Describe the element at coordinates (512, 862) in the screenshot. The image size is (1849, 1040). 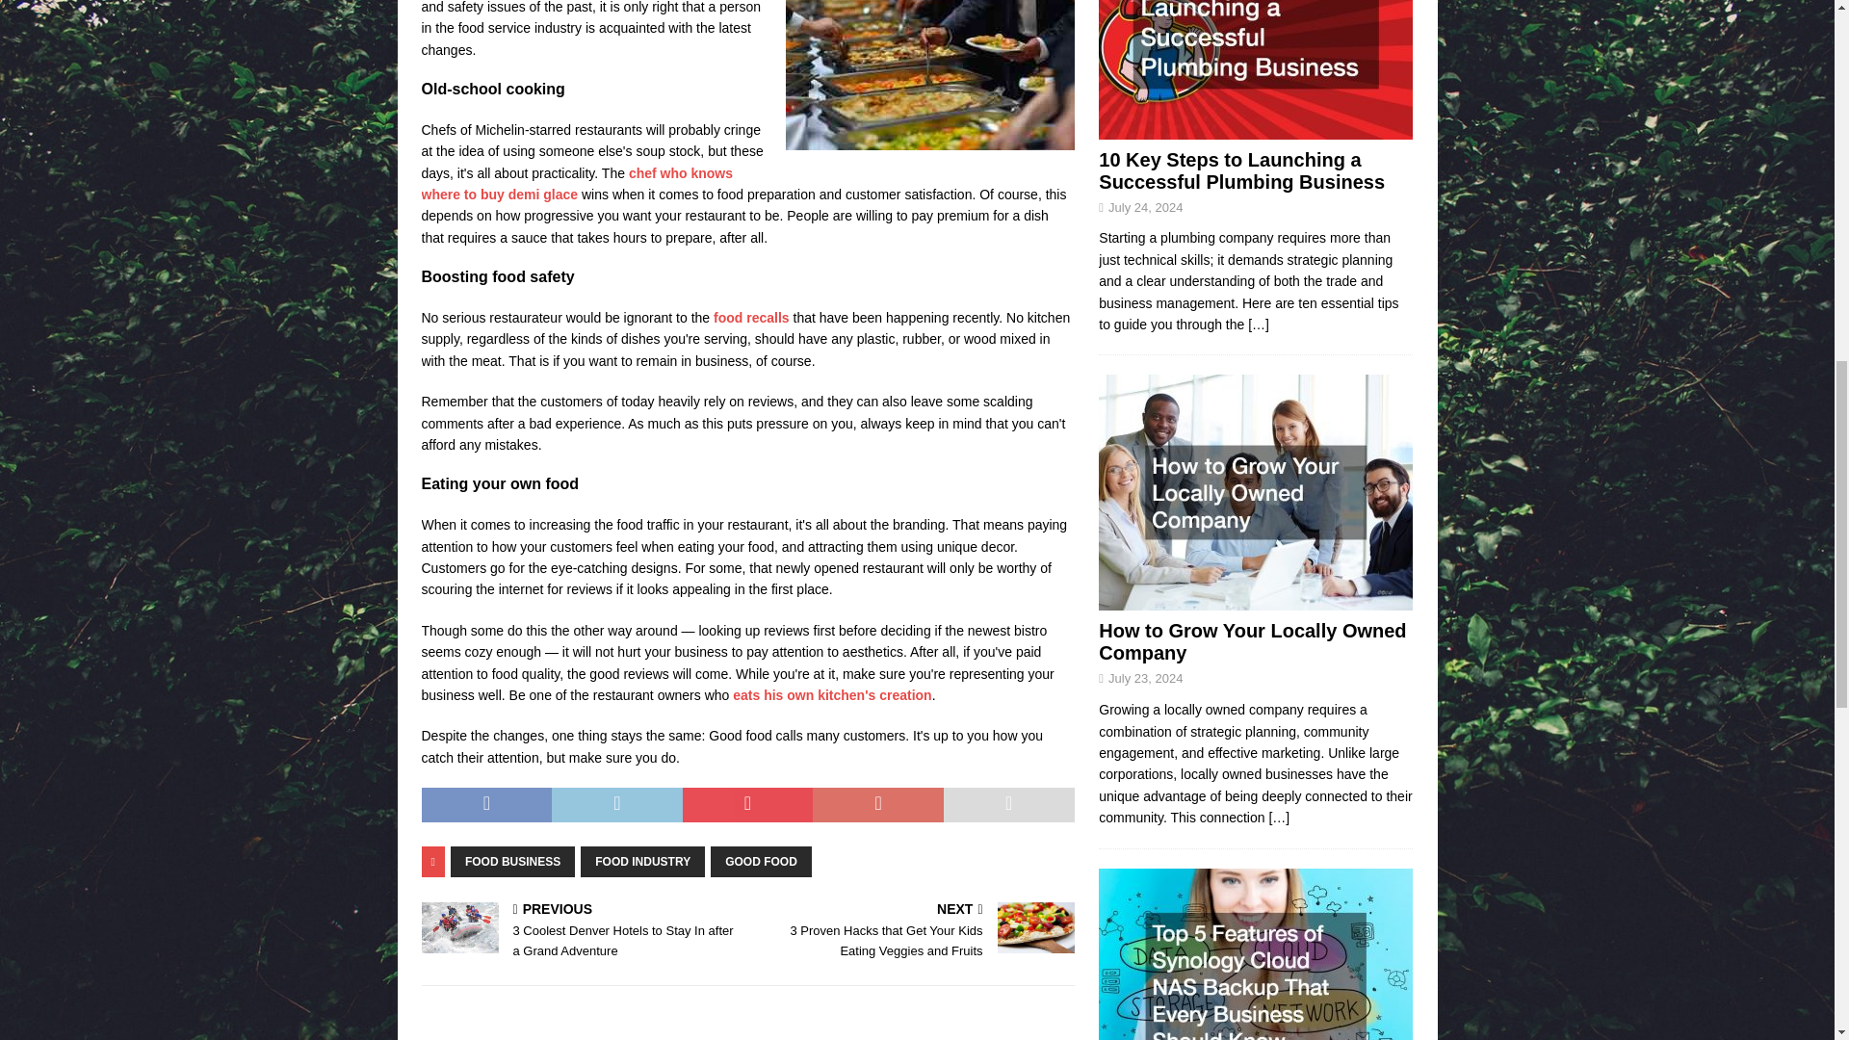
I see `FOOD BUSINESS` at that location.